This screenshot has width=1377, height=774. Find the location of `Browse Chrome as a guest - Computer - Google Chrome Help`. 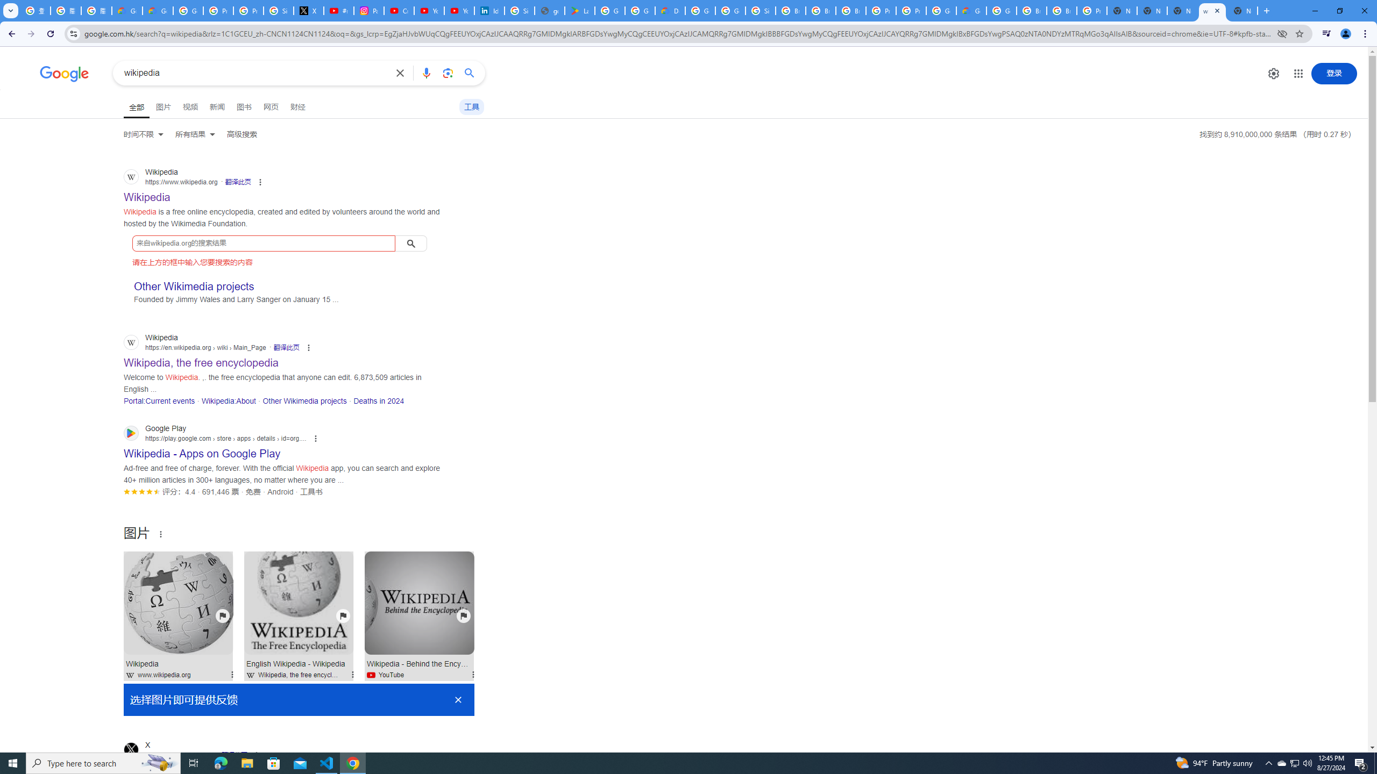

Browse Chrome as a guest - Computer - Google Chrome Help is located at coordinates (821, 11).